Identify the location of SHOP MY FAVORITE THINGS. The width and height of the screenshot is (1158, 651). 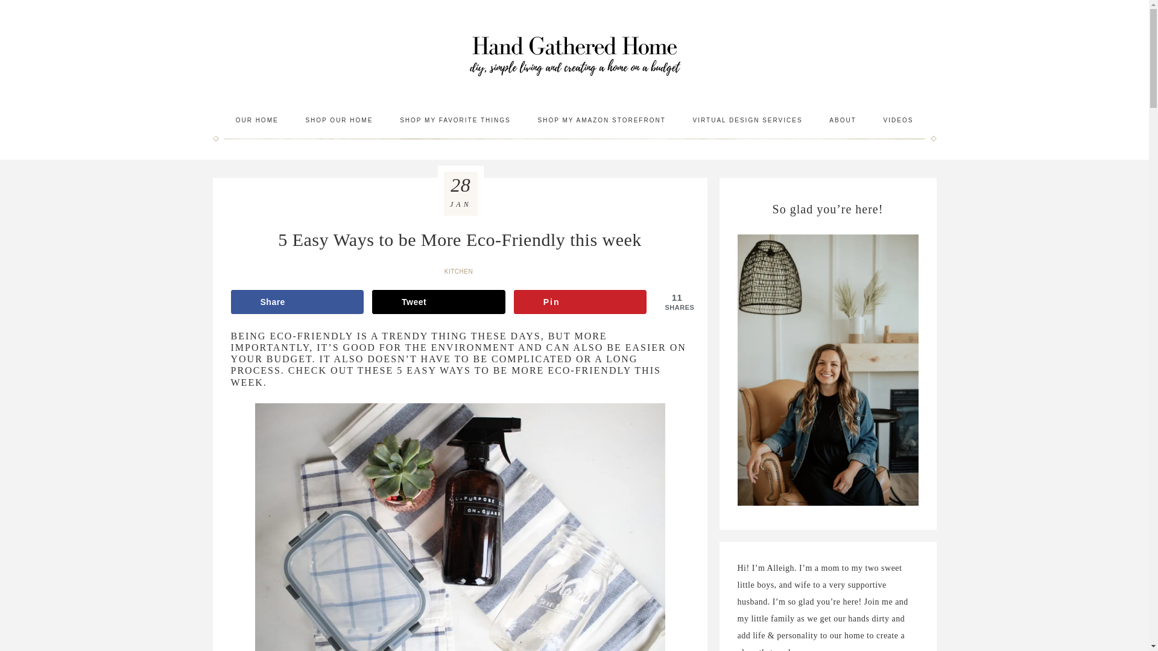
(455, 120).